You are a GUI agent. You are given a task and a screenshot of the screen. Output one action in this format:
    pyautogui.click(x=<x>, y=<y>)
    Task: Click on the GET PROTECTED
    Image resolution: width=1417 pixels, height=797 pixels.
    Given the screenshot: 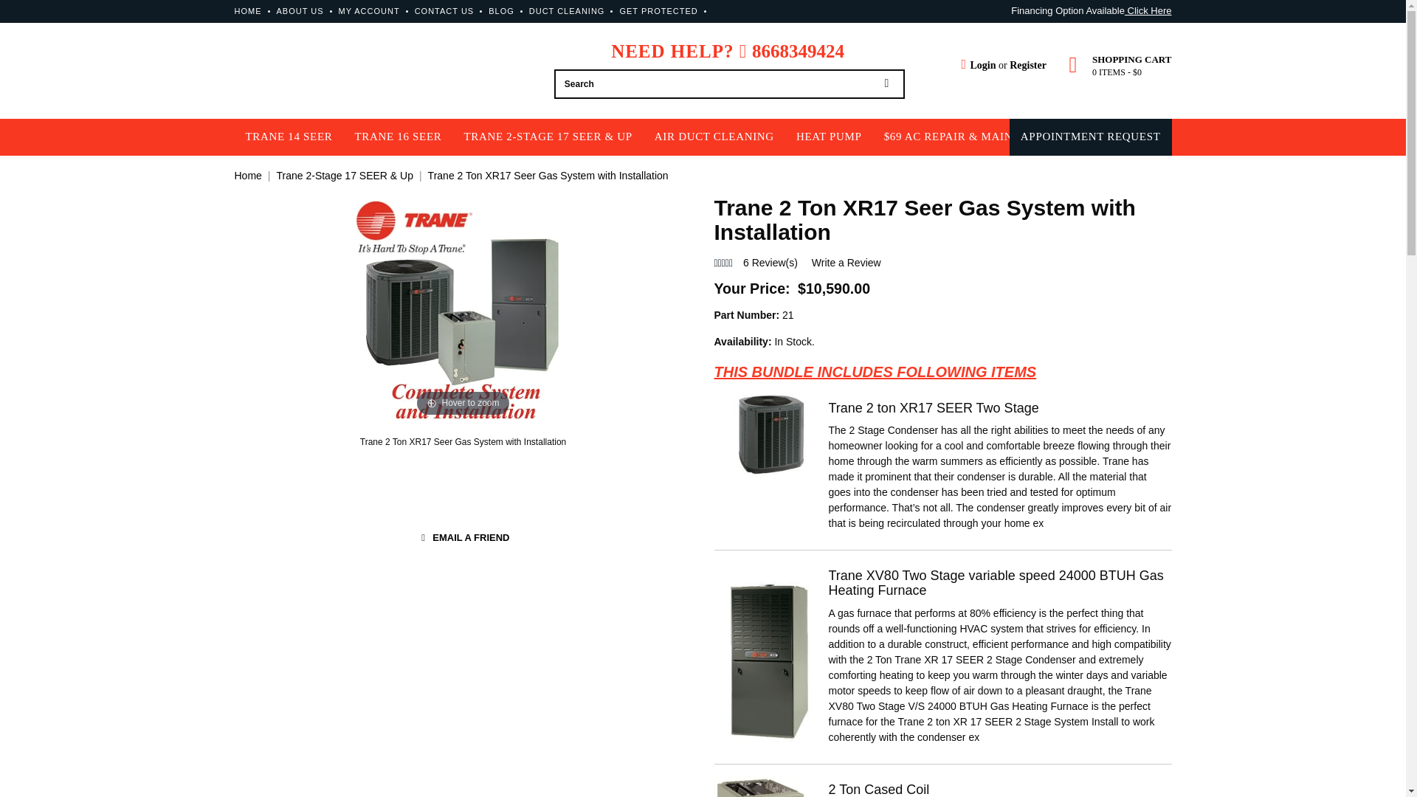 What is the action you would take?
    pyautogui.click(x=658, y=10)
    